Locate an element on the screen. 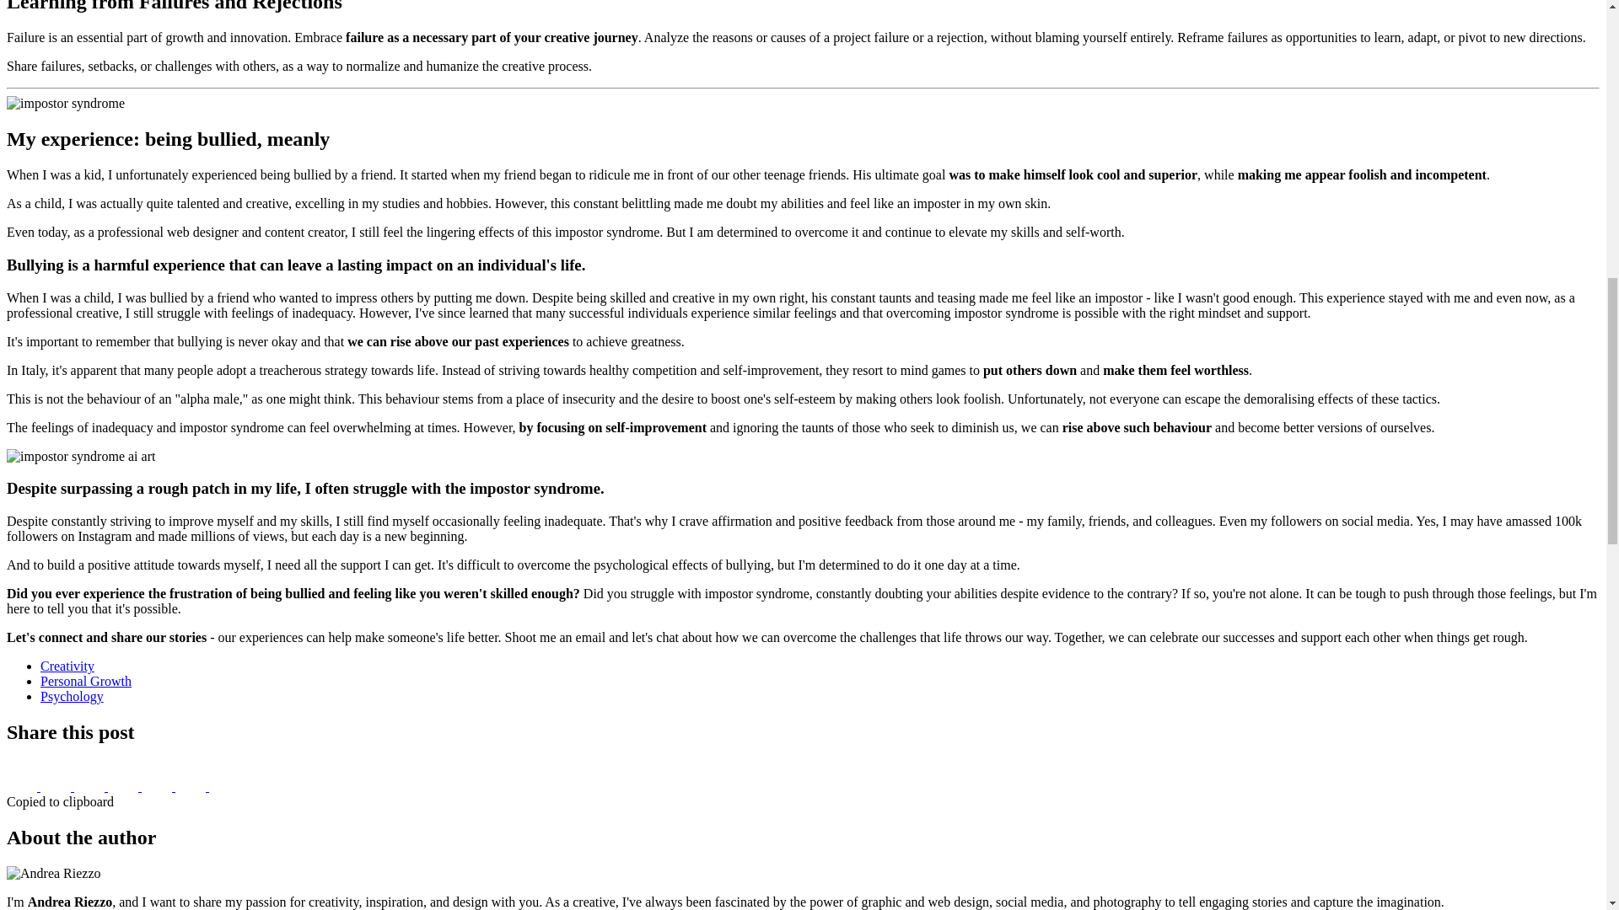  Share to Facebook is located at coordinates (24, 785).